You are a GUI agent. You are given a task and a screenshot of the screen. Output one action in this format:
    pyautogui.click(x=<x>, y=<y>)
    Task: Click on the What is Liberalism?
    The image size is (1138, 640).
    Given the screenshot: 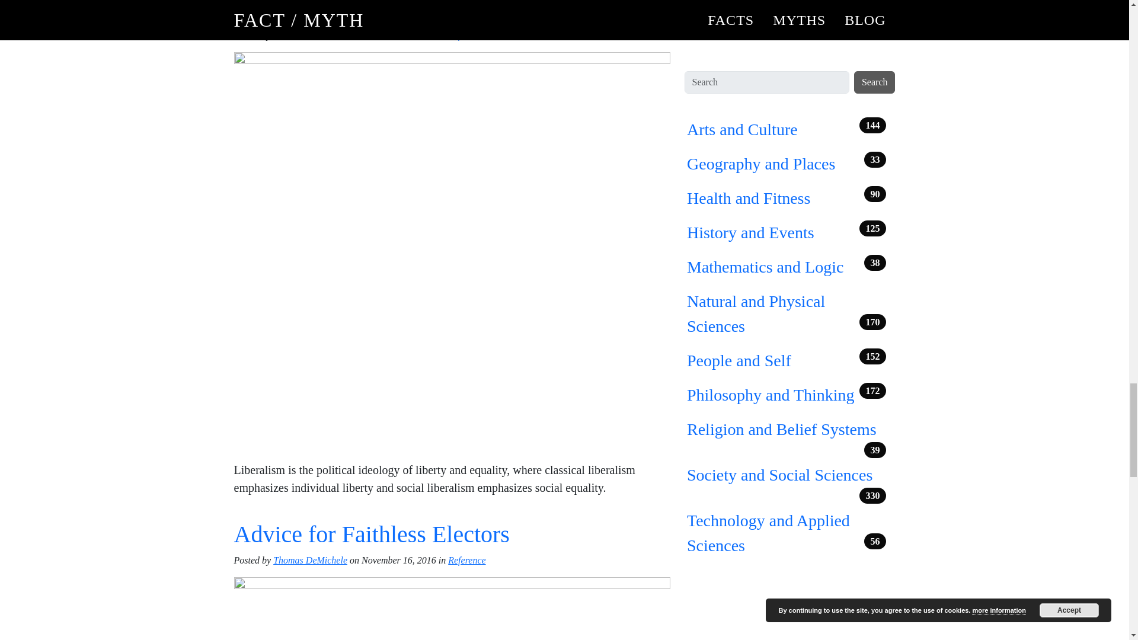 What is the action you would take?
    pyautogui.click(x=330, y=11)
    